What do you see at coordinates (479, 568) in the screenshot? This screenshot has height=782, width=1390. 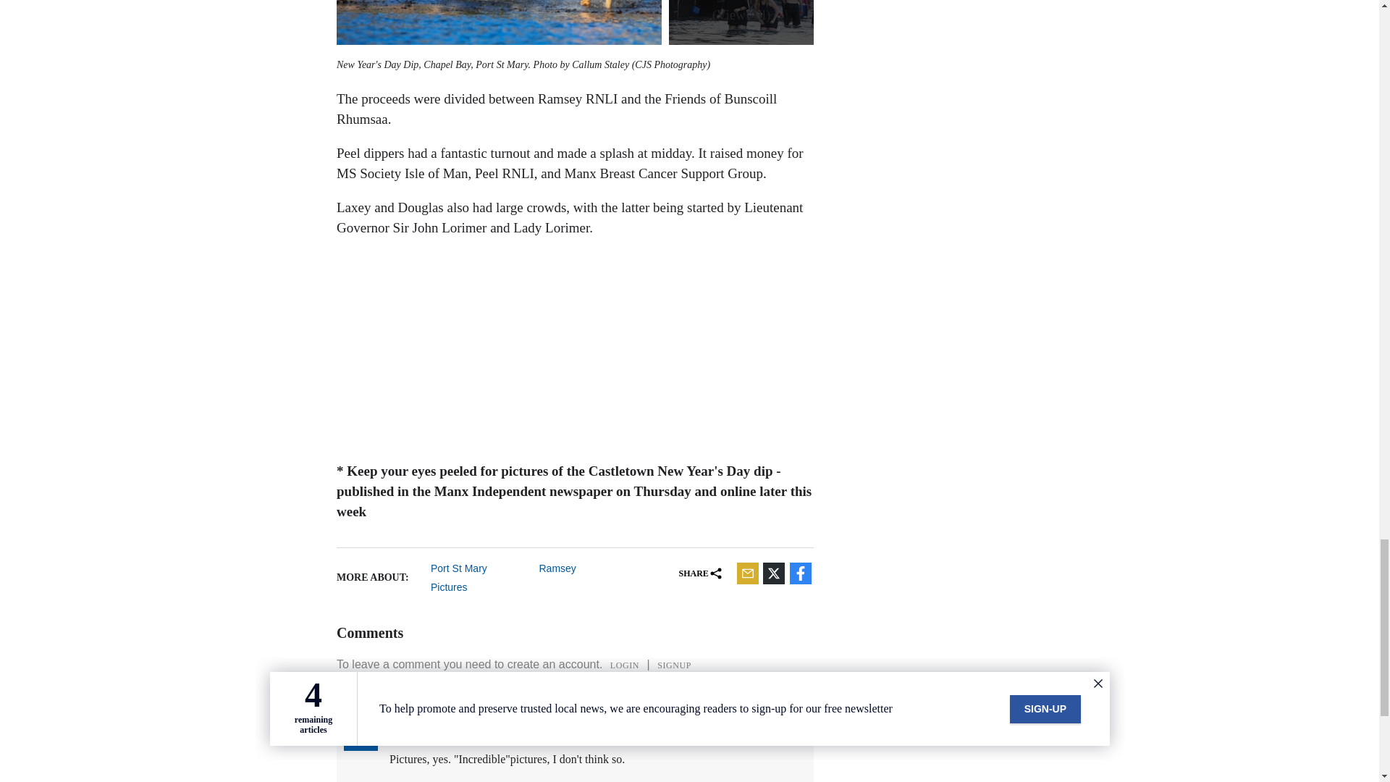 I see `Port St Mary` at bounding box center [479, 568].